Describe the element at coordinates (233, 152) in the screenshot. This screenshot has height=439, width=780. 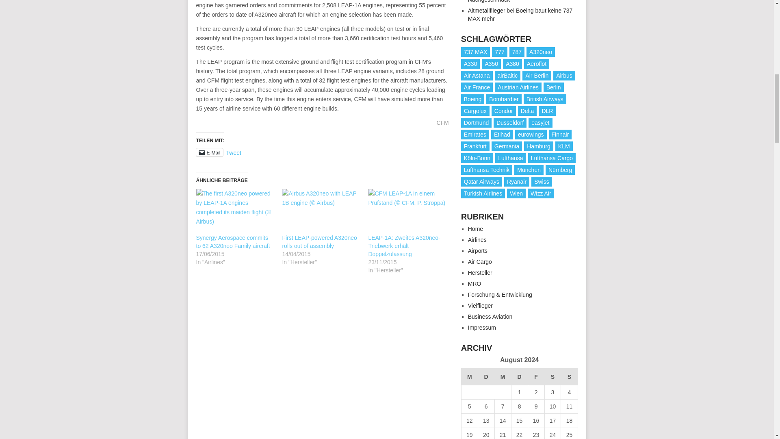
I see `Tweet` at that location.